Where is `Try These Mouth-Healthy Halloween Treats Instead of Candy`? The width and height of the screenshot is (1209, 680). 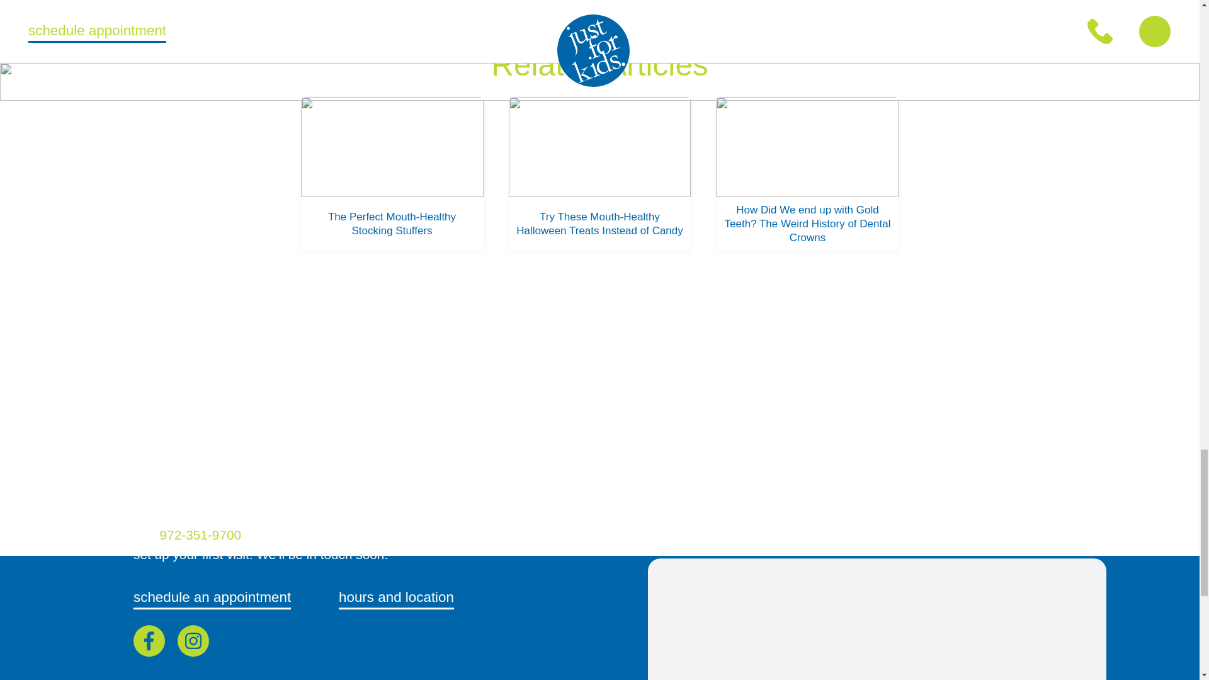
Try These Mouth-Healthy Halloween Treats Instead of Candy is located at coordinates (600, 174).